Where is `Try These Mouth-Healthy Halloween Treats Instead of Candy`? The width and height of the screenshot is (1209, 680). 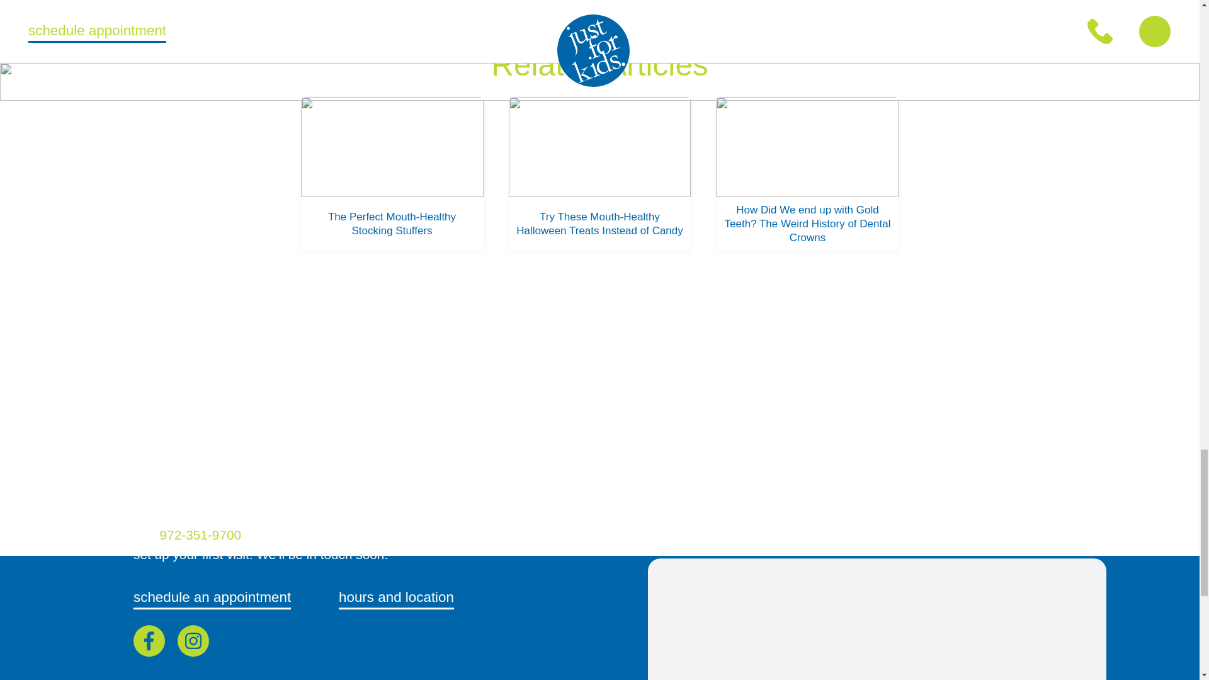
Try These Mouth-Healthy Halloween Treats Instead of Candy is located at coordinates (600, 174).